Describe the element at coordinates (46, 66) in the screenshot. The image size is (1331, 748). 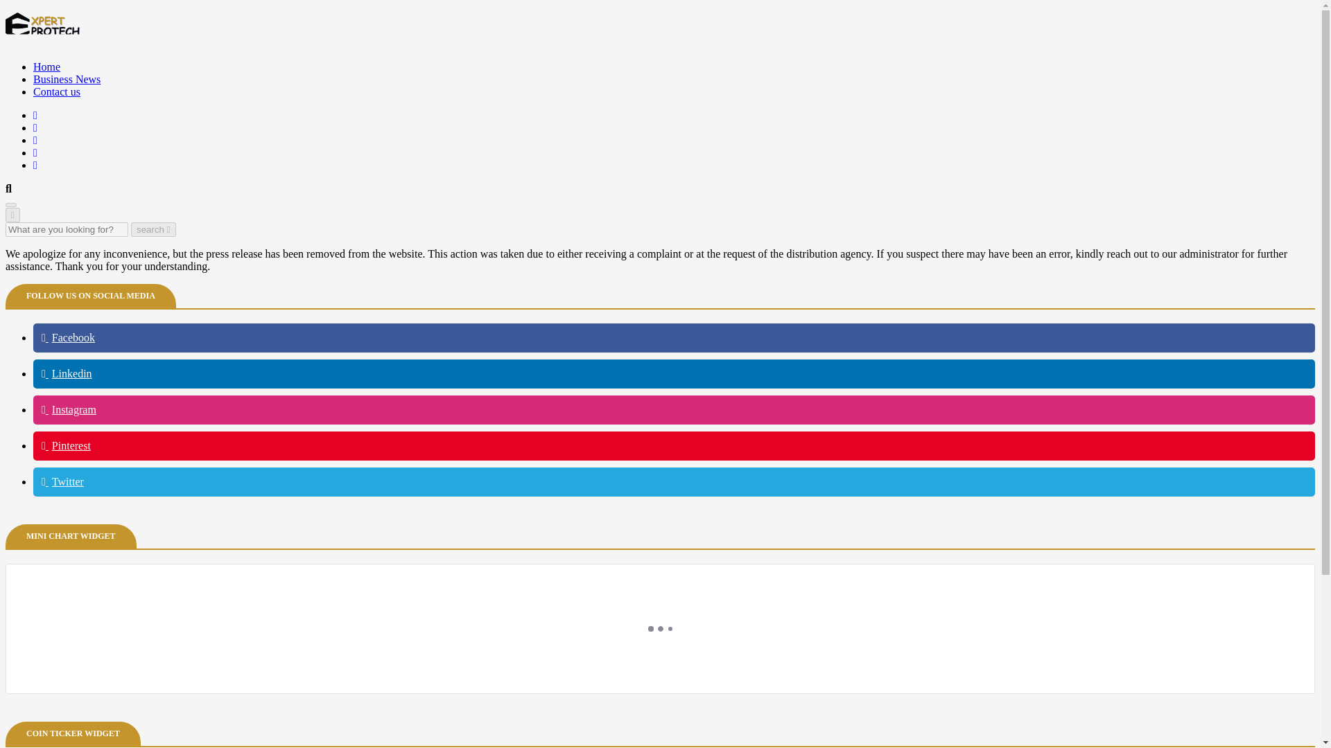
I see `Home` at that location.